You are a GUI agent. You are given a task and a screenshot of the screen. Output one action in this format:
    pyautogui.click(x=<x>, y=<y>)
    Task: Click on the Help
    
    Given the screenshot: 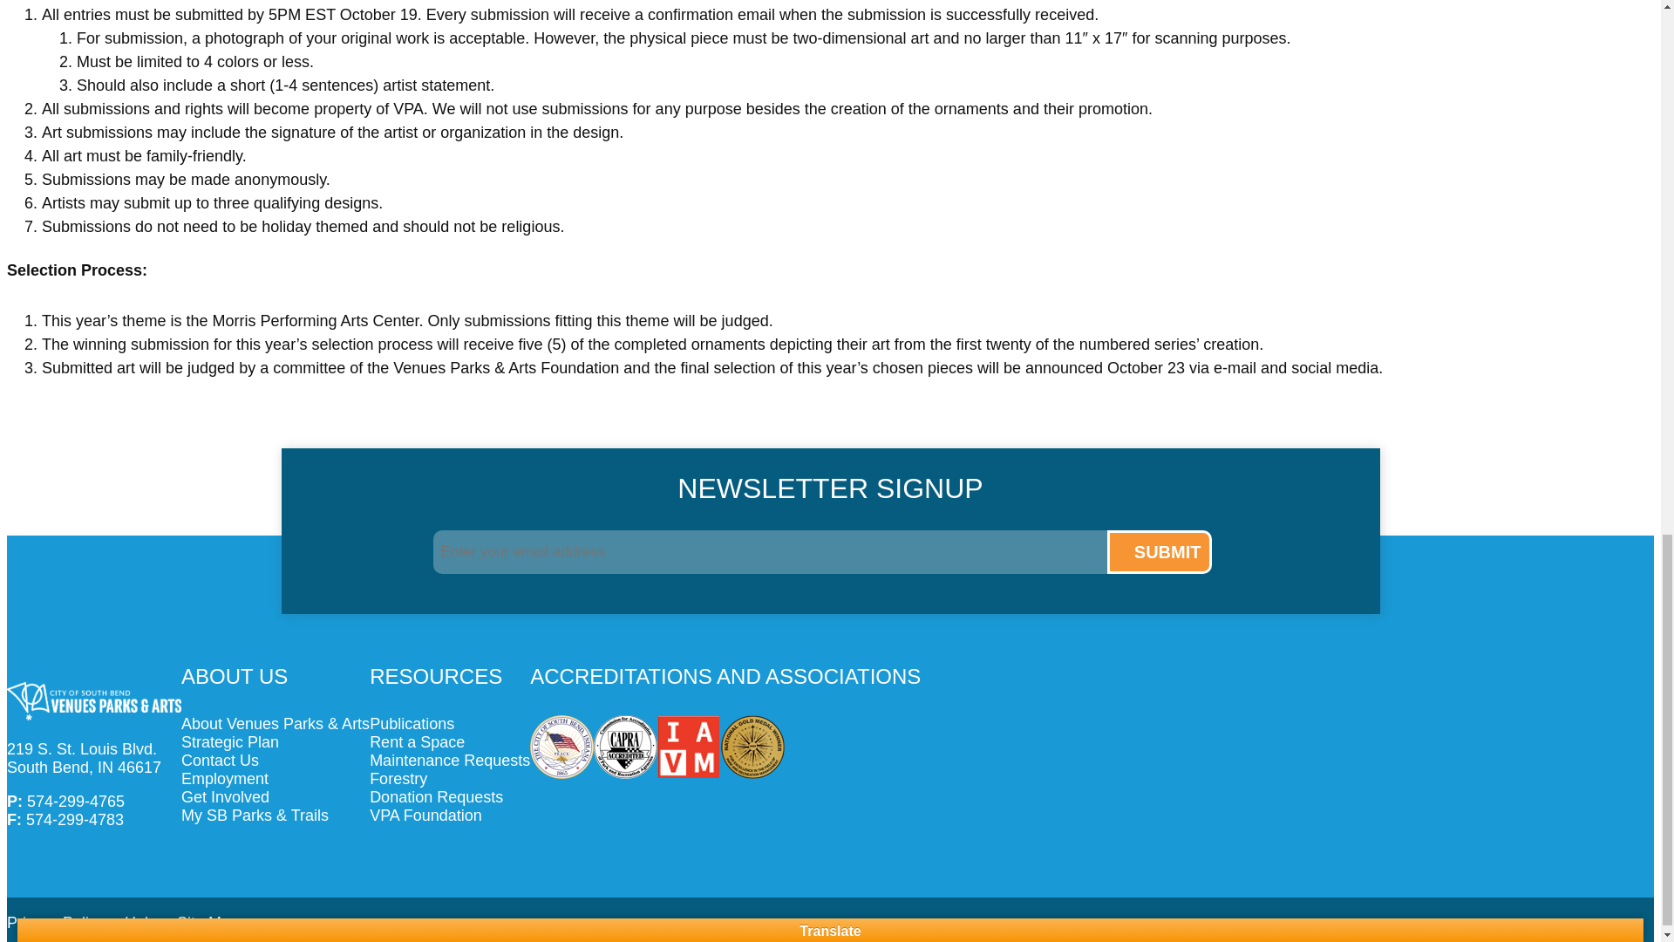 What is the action you would take?
    pyautogui.click(x=140, y=923)
    